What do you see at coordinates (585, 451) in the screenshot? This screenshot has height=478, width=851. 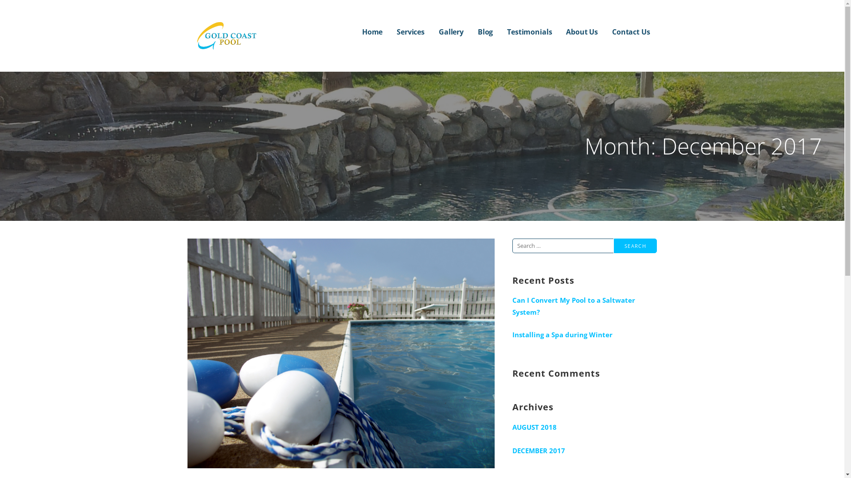 I see `DECEMBER 2017` at bounding box center [585, 451].